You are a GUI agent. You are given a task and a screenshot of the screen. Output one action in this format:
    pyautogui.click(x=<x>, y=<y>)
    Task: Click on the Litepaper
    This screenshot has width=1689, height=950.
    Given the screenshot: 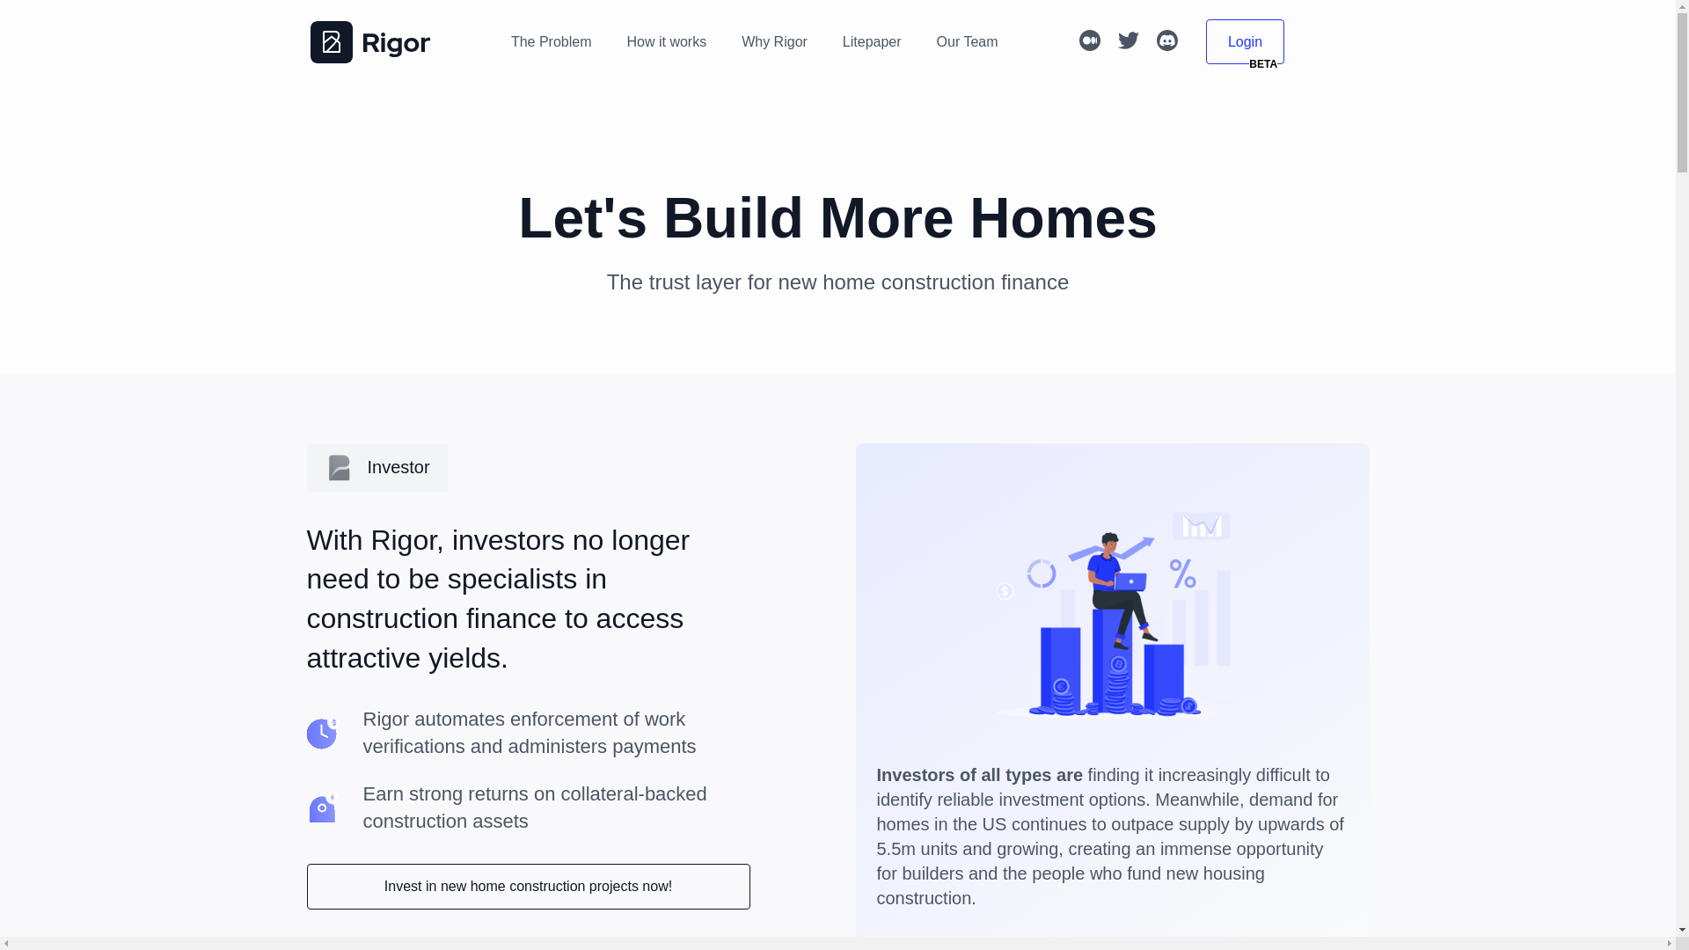 What is the action you would take?
    pyautogui.click(x=873, y=42)
    